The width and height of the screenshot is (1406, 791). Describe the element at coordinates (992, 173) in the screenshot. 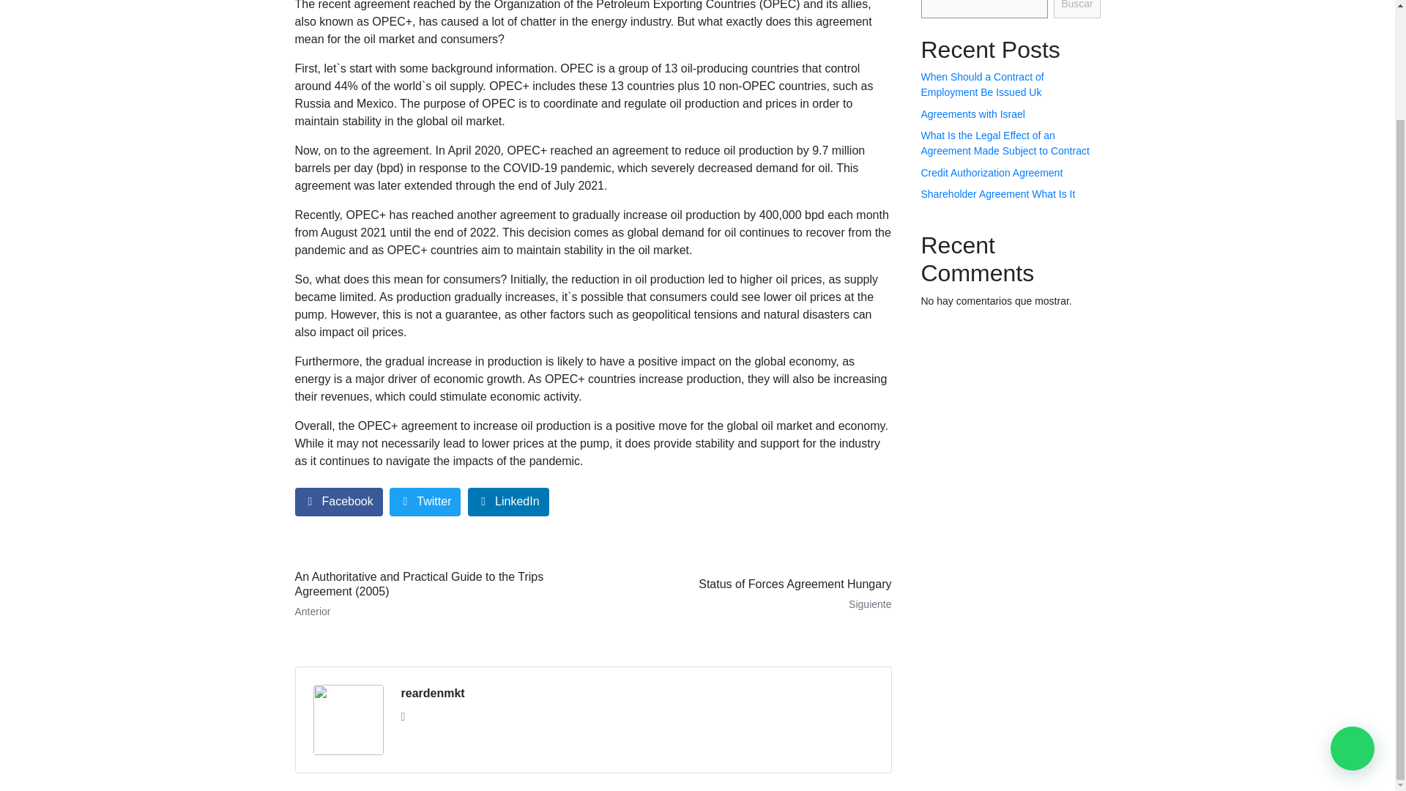

I see `When Should a Contract of Employment Be Issued Uk` at that location.